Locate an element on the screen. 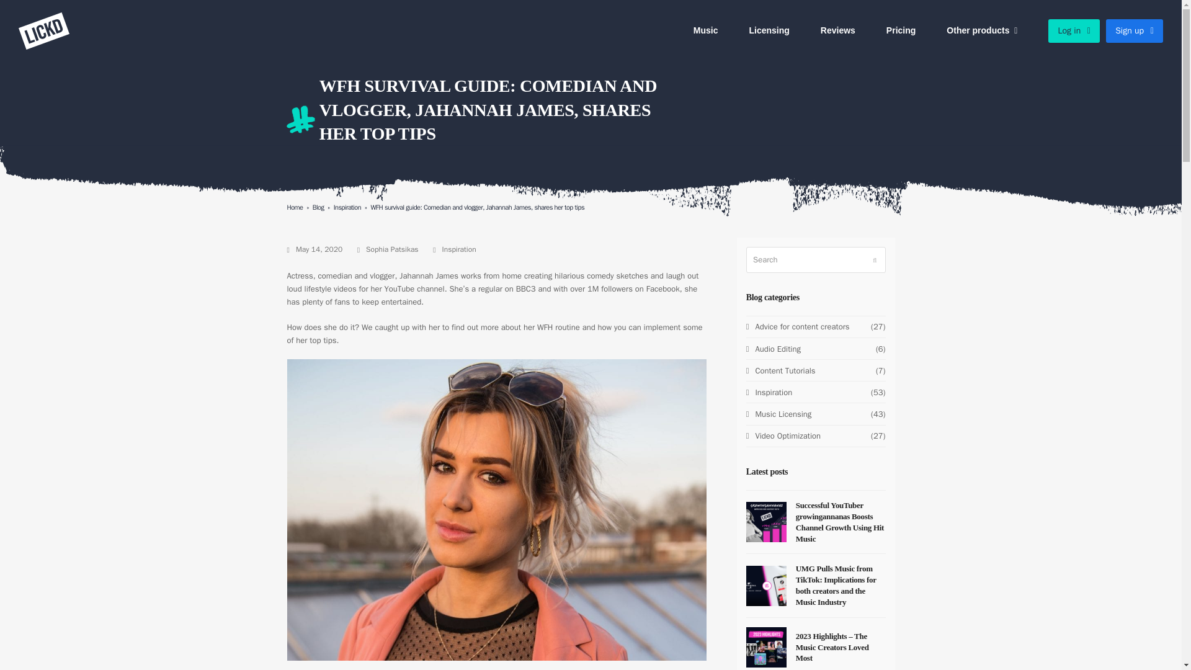  Pricing is located at coordinates (901, 31).